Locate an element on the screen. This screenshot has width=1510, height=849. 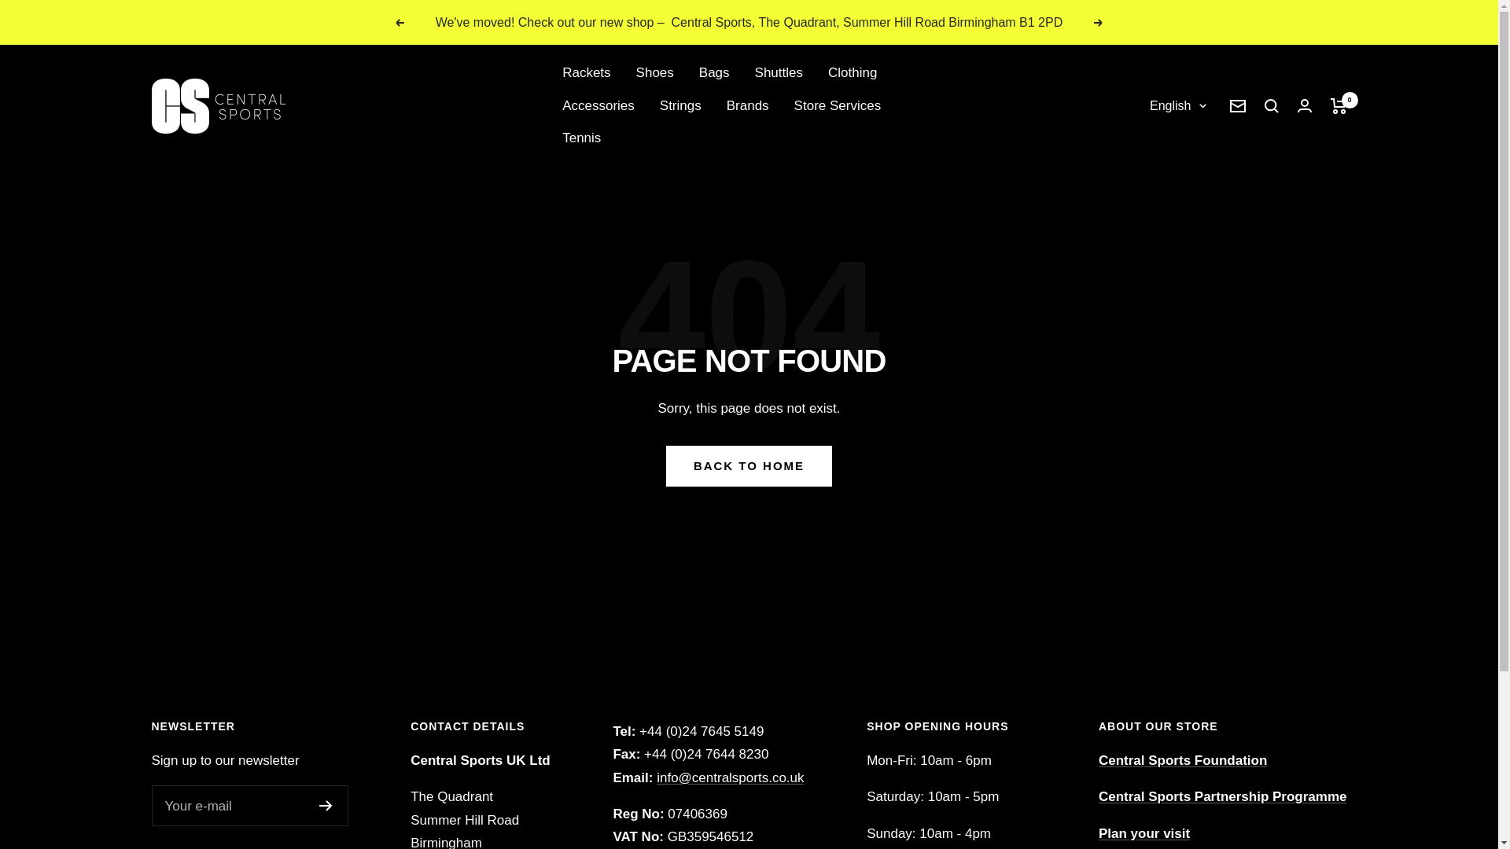
Rackets is located at coordinates (585, 72).